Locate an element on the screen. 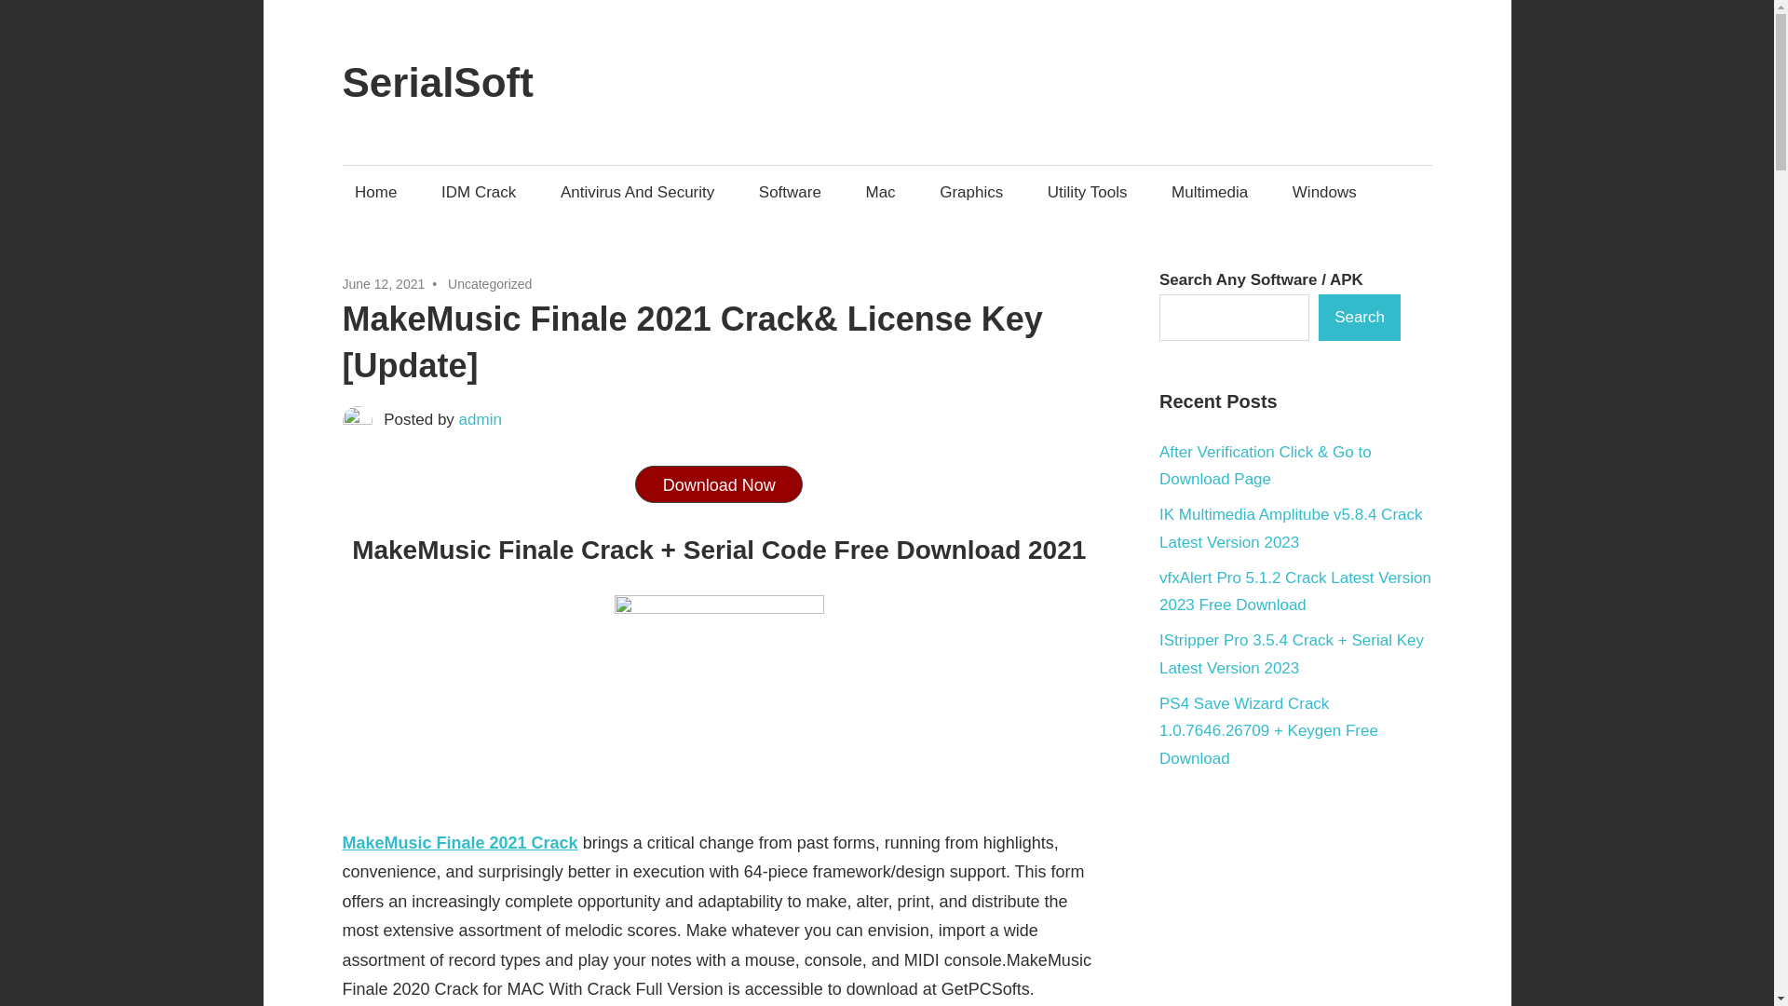 The image size is (1788, 1006). View all posts by admin is located at coordinates (481, 419).